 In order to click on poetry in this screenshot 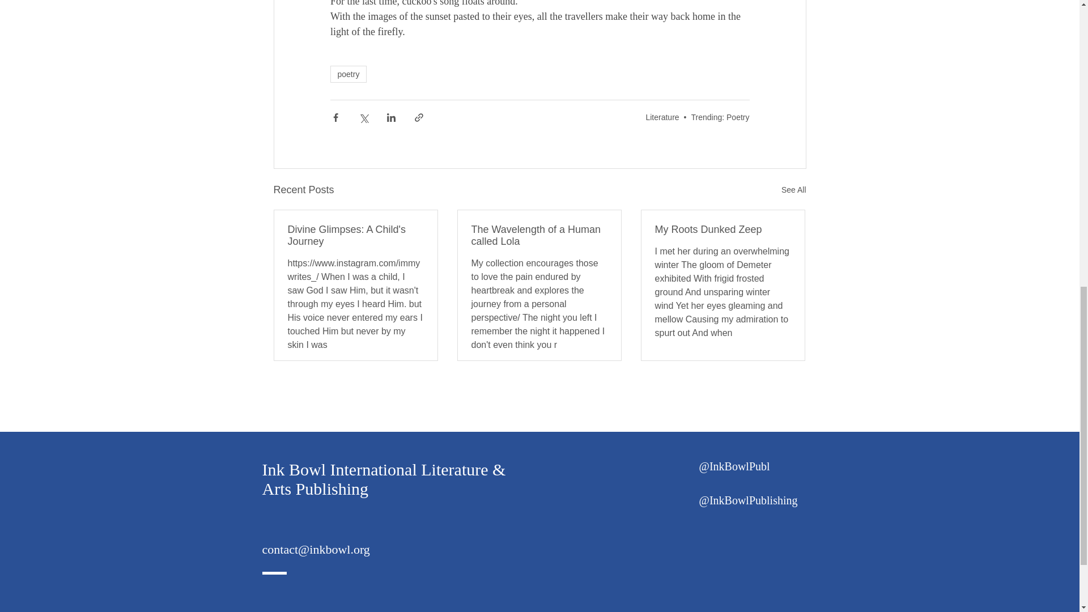, I will do `click(348, 74)`.